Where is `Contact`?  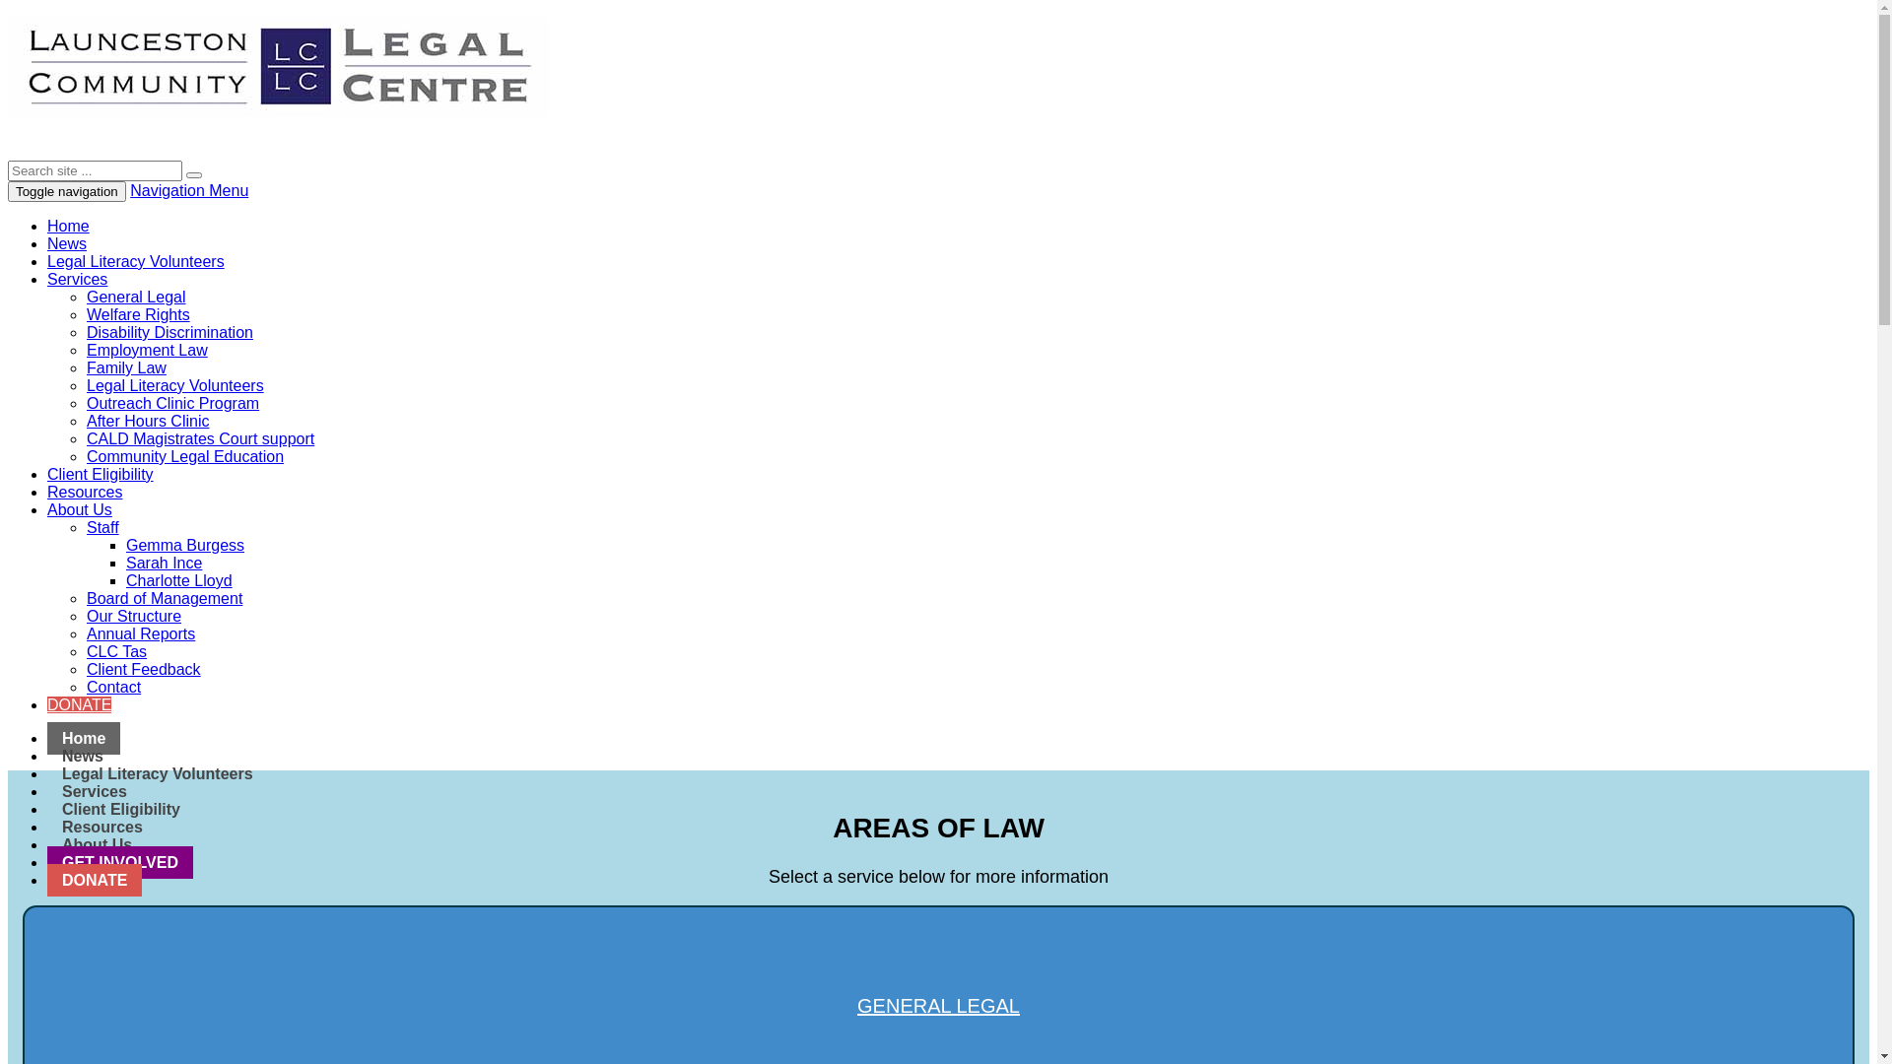
Contact is located at coordinates (114, 688).